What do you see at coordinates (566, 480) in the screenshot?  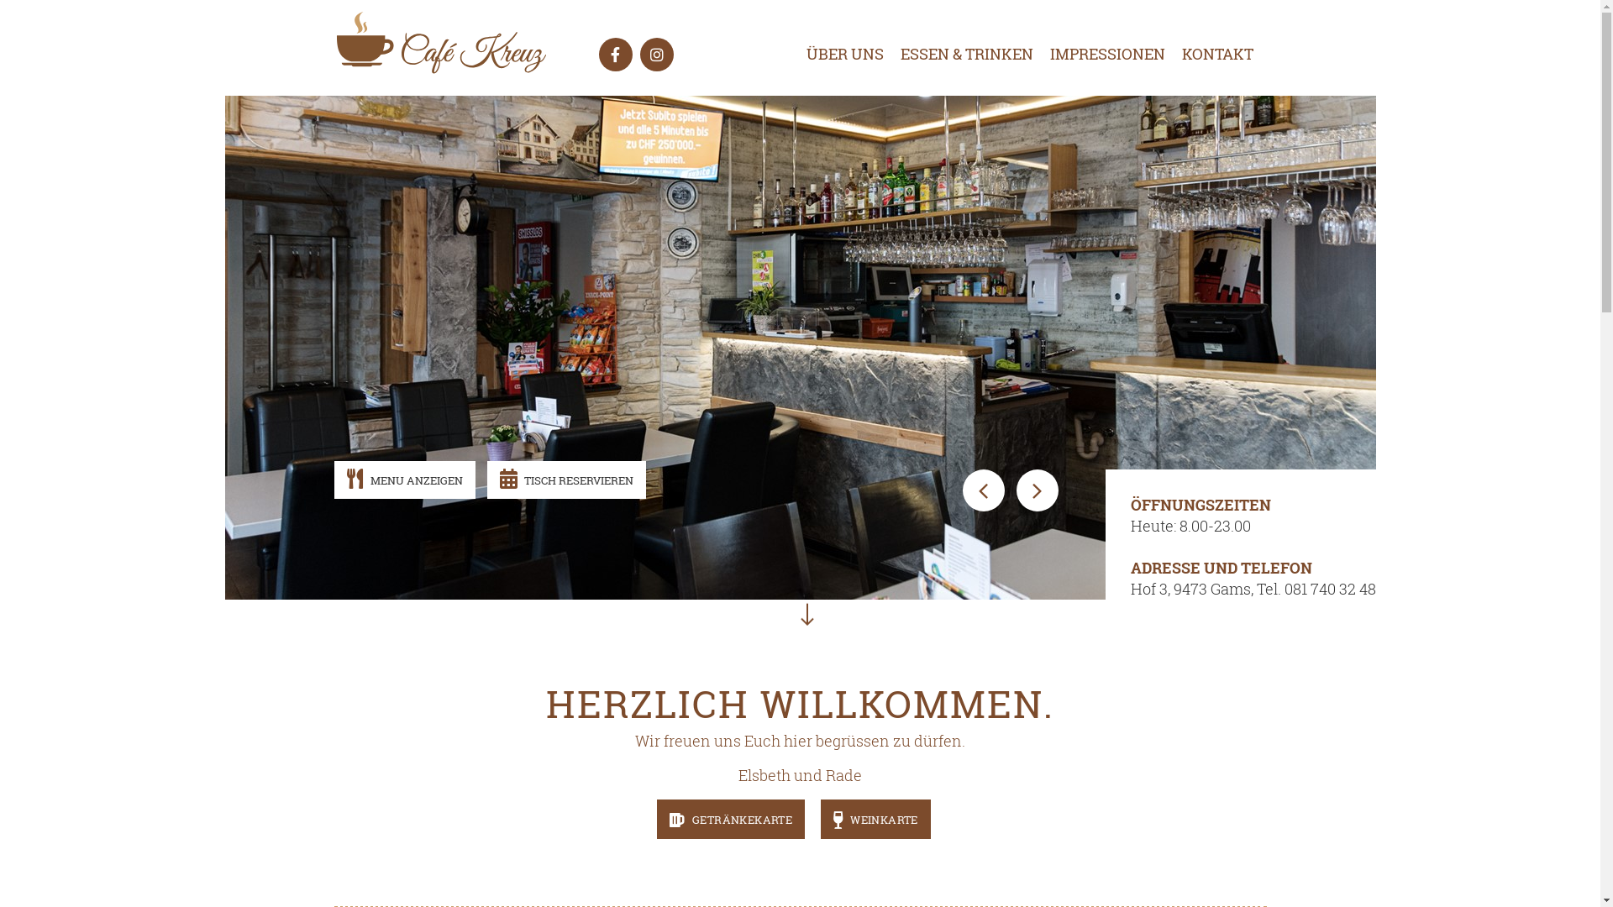 I see `TISCH RESERVIEREN` at bounding box center [566, 480].